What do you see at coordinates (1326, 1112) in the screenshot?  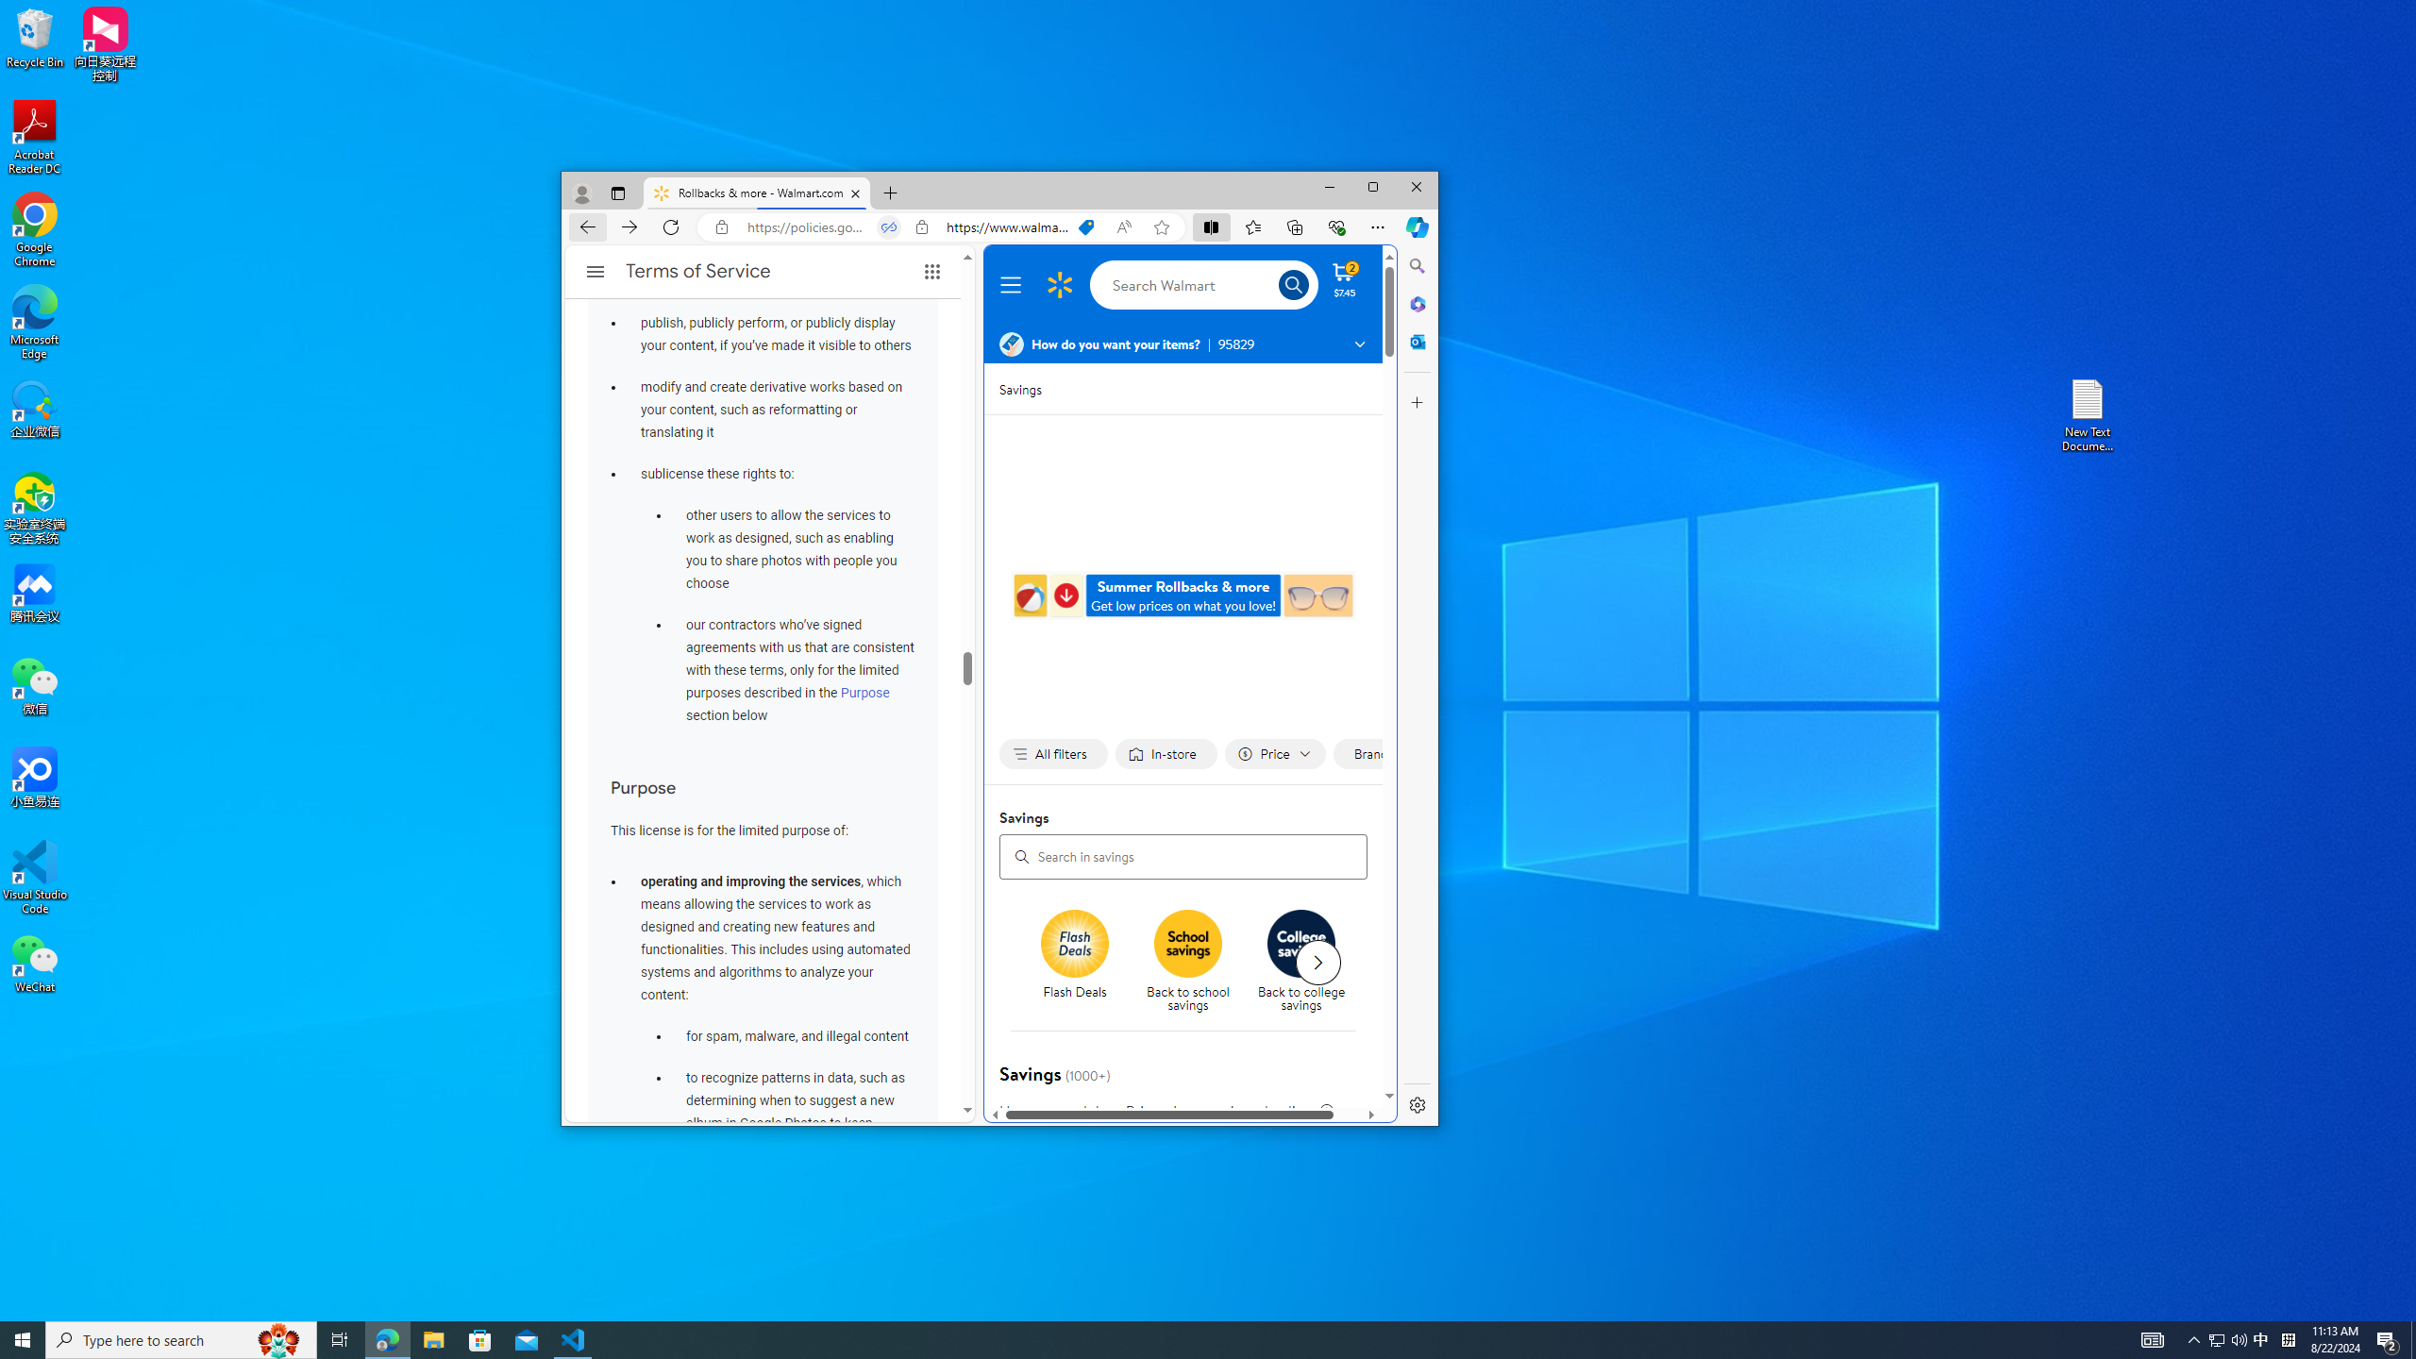 I see `legal information` at bounding box center [1326, 1112].